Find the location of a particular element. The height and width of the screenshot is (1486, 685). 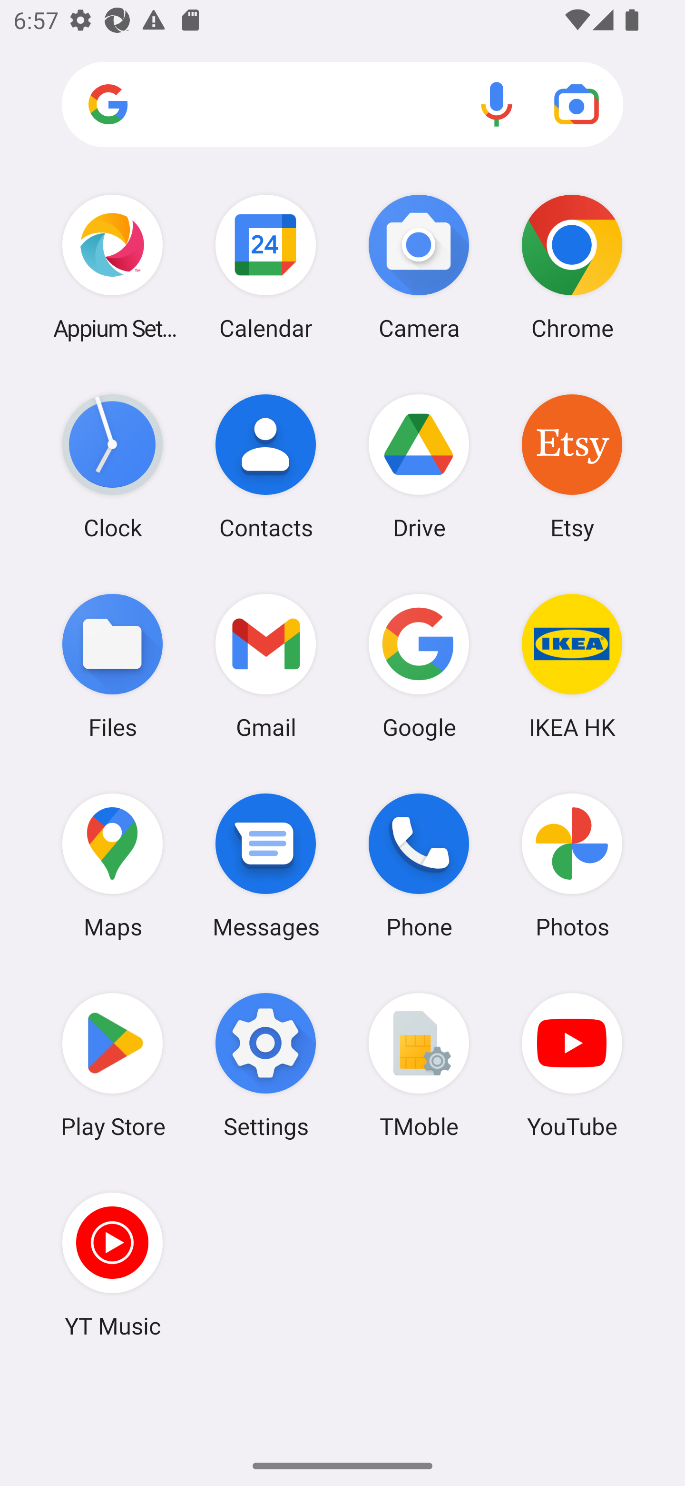

Google is located at coordinates (419, 665).